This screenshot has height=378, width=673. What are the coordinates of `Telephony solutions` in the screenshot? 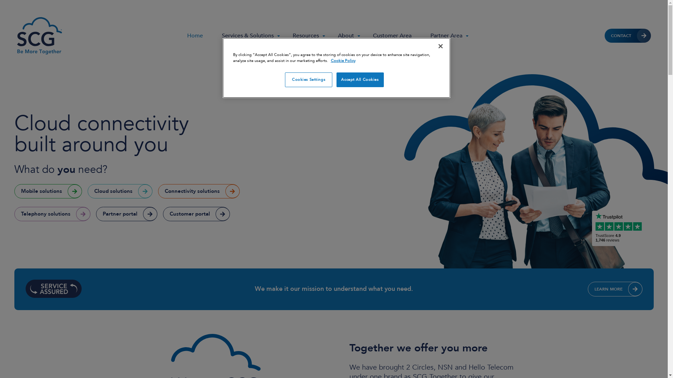 It's located at (52, 214).